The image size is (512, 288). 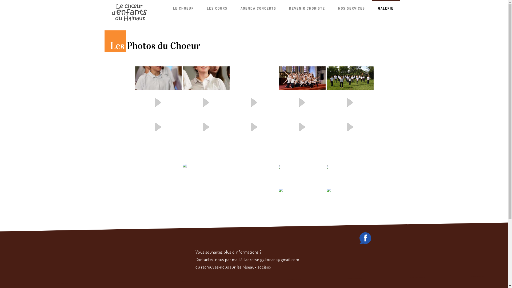 I want to click on Lecture, so click(x=350, y=127).